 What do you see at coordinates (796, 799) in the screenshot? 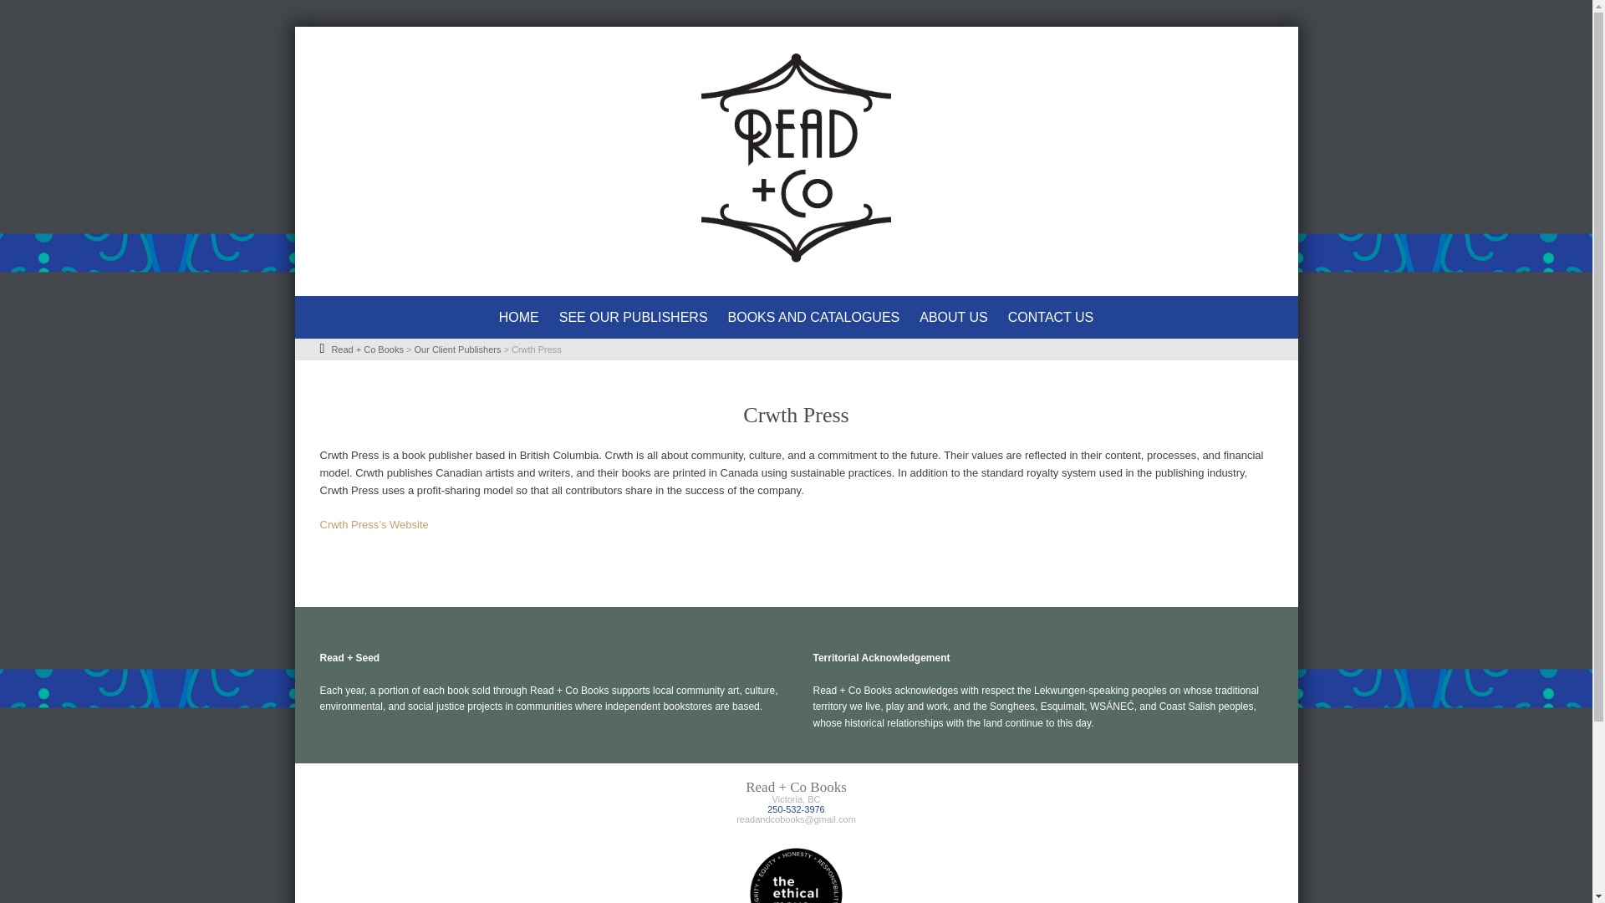
I see `Victoria, BC` at bounding box center [796, 799].